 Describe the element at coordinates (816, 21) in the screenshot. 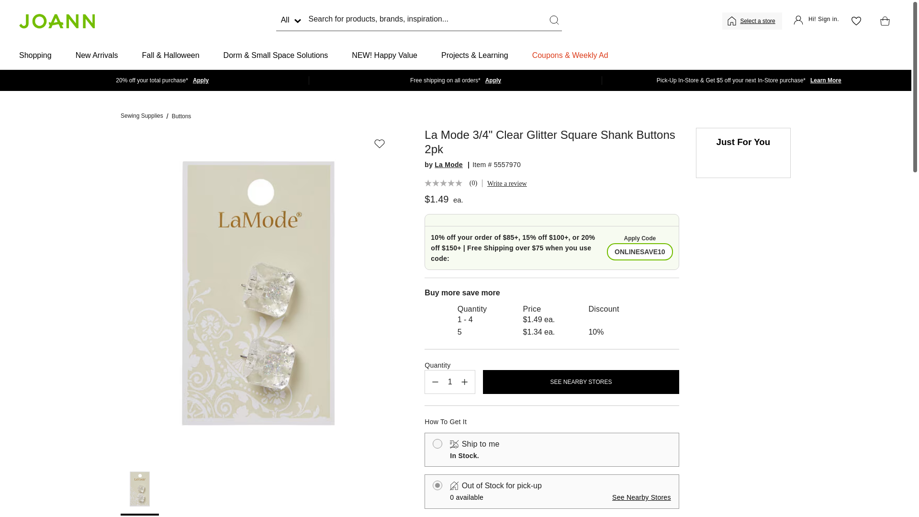

I see `Hi! Sign in.` at that location.